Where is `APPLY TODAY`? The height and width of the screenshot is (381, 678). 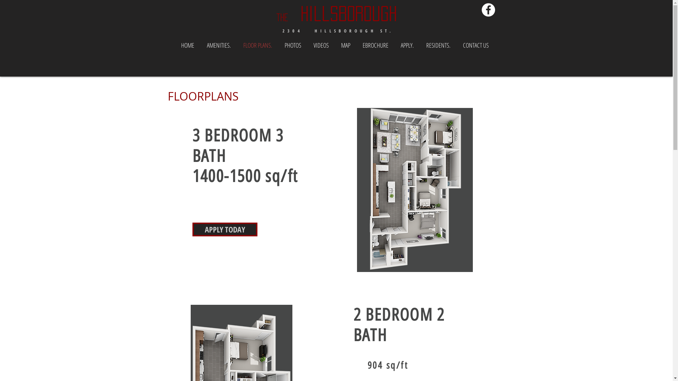
APPLY TODAY is located at coordinates (225, 229).